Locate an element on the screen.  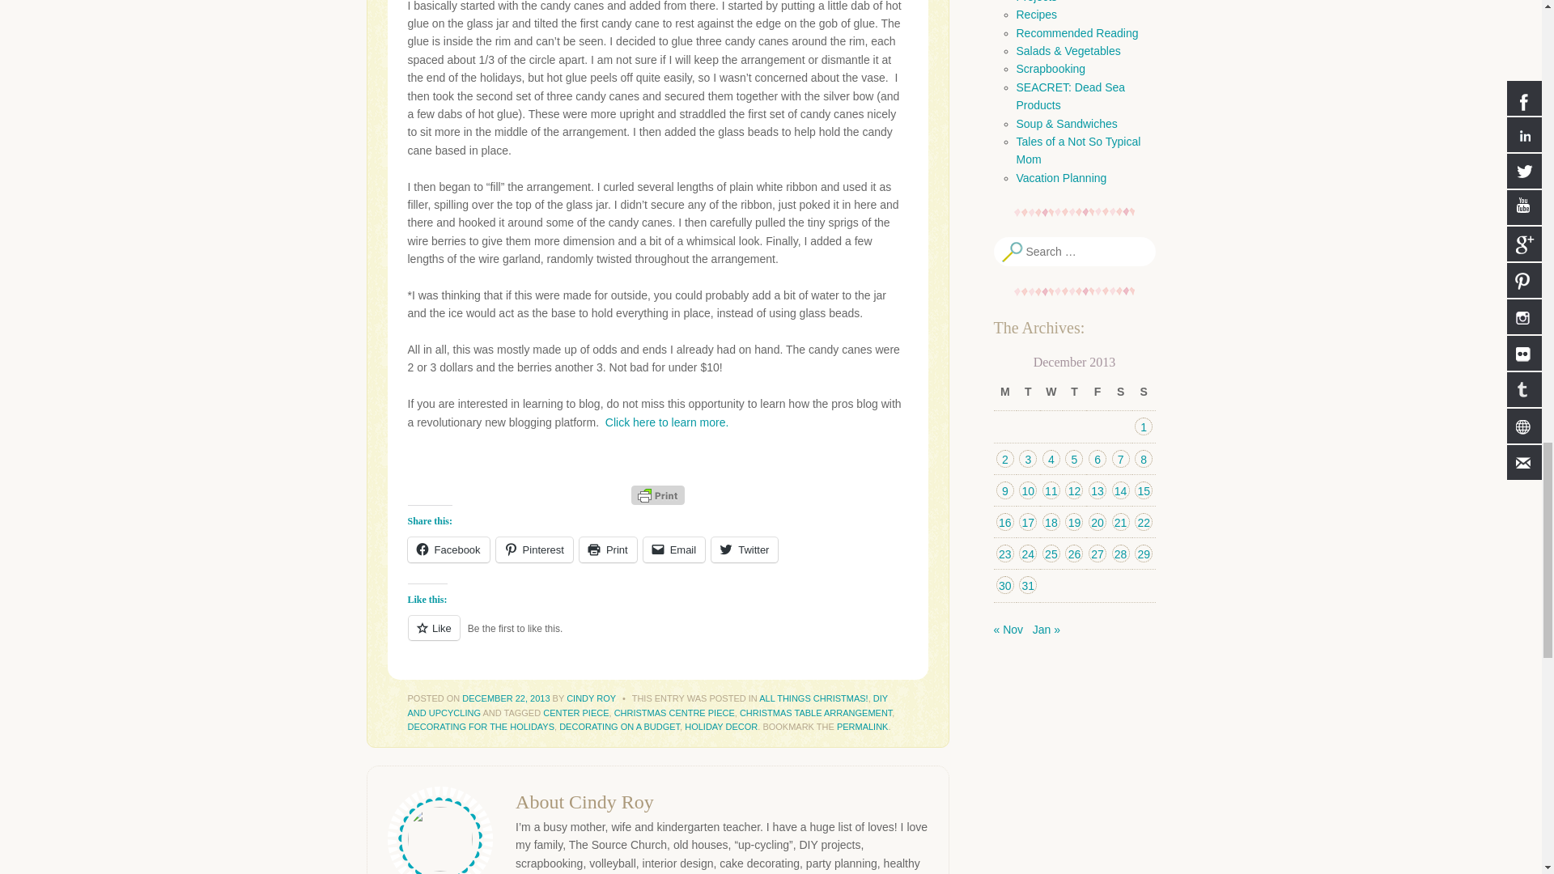
CHRISTMAS TABLE ARRANGEMENT is located at coordinates (816, 712).